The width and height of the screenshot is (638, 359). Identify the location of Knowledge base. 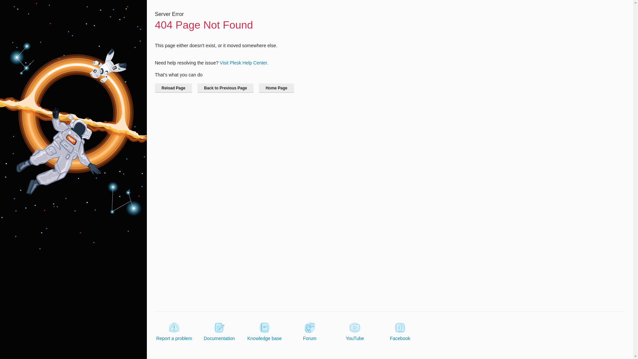
(265, 332).